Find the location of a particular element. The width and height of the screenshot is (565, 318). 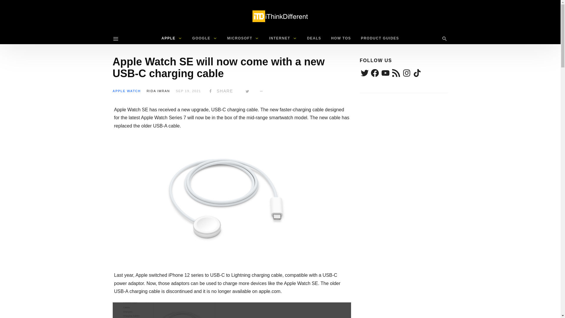

SHARE is located at coordinates (220, 91).